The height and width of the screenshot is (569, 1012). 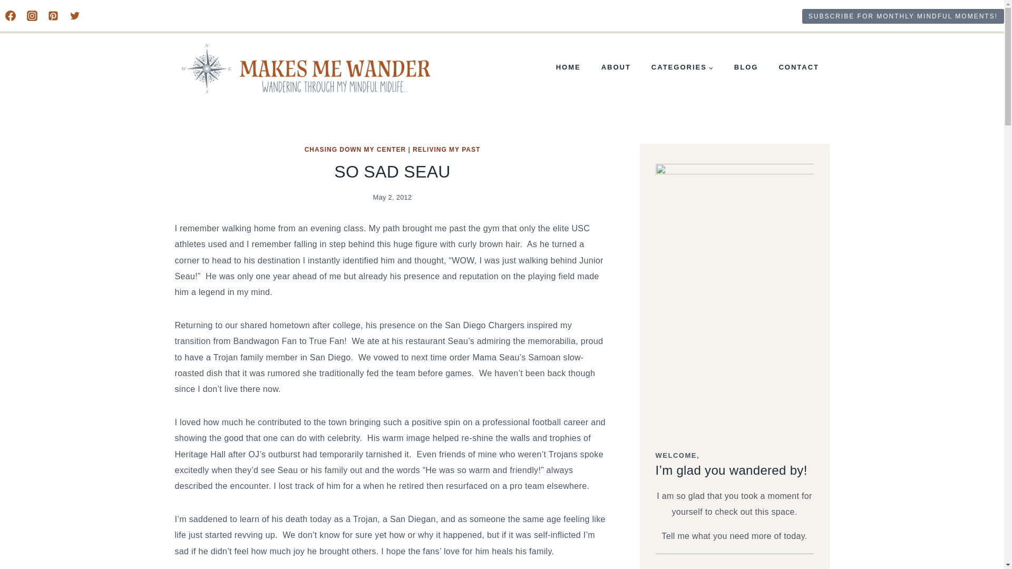 What do you see at coordinates (682, 67) in the screenshot?
I see `CATEGORIES` at bounding box center [682, 67].